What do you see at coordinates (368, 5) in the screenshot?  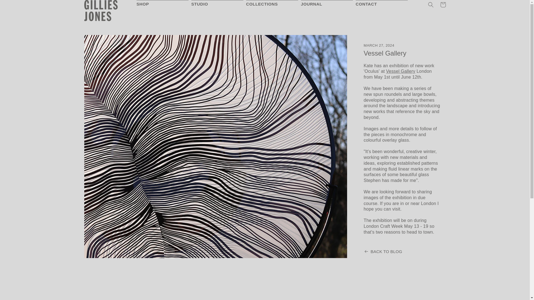 I see `CONTACT` at bounding box center [368, 5].